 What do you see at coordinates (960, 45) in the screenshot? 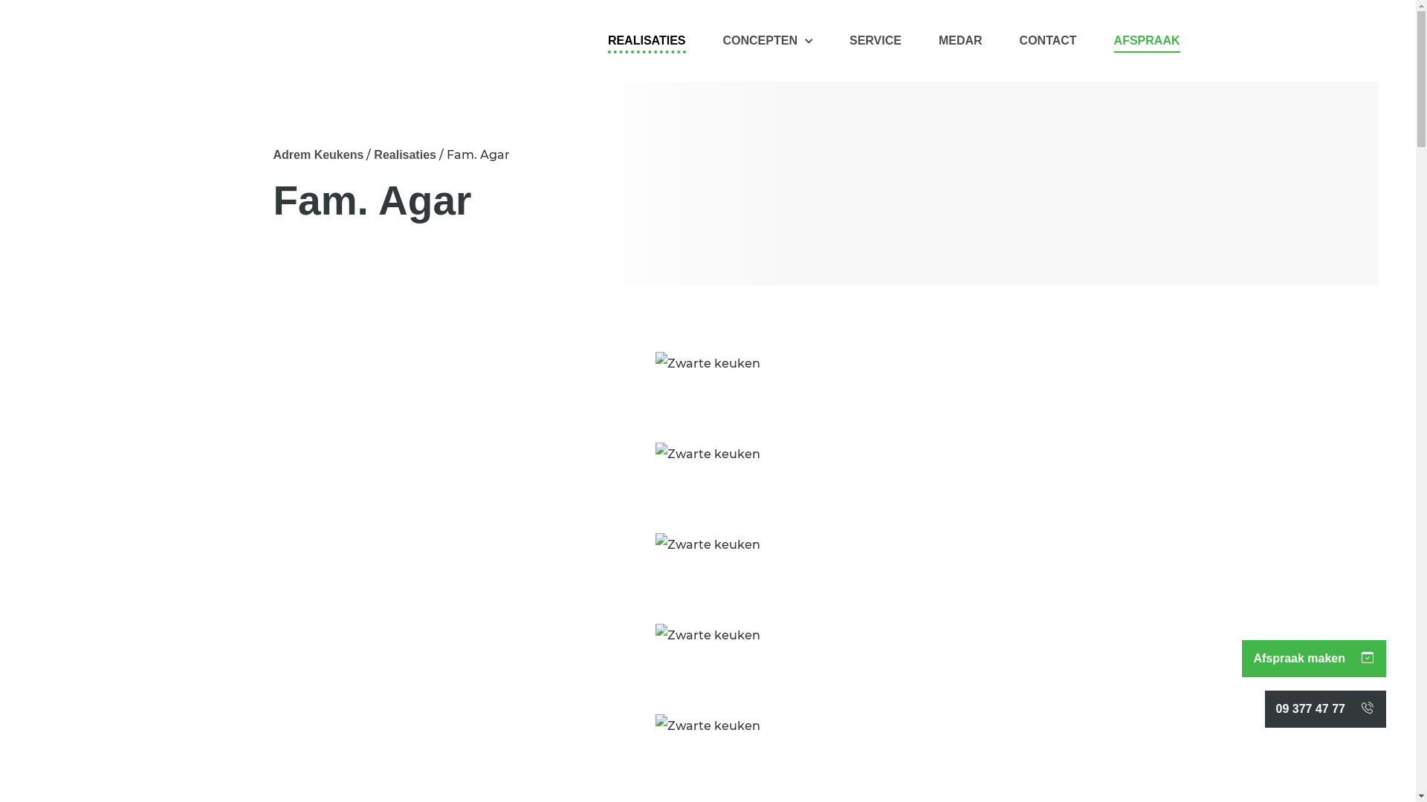
I see `MEDAR` at bounding box center [960, 45].